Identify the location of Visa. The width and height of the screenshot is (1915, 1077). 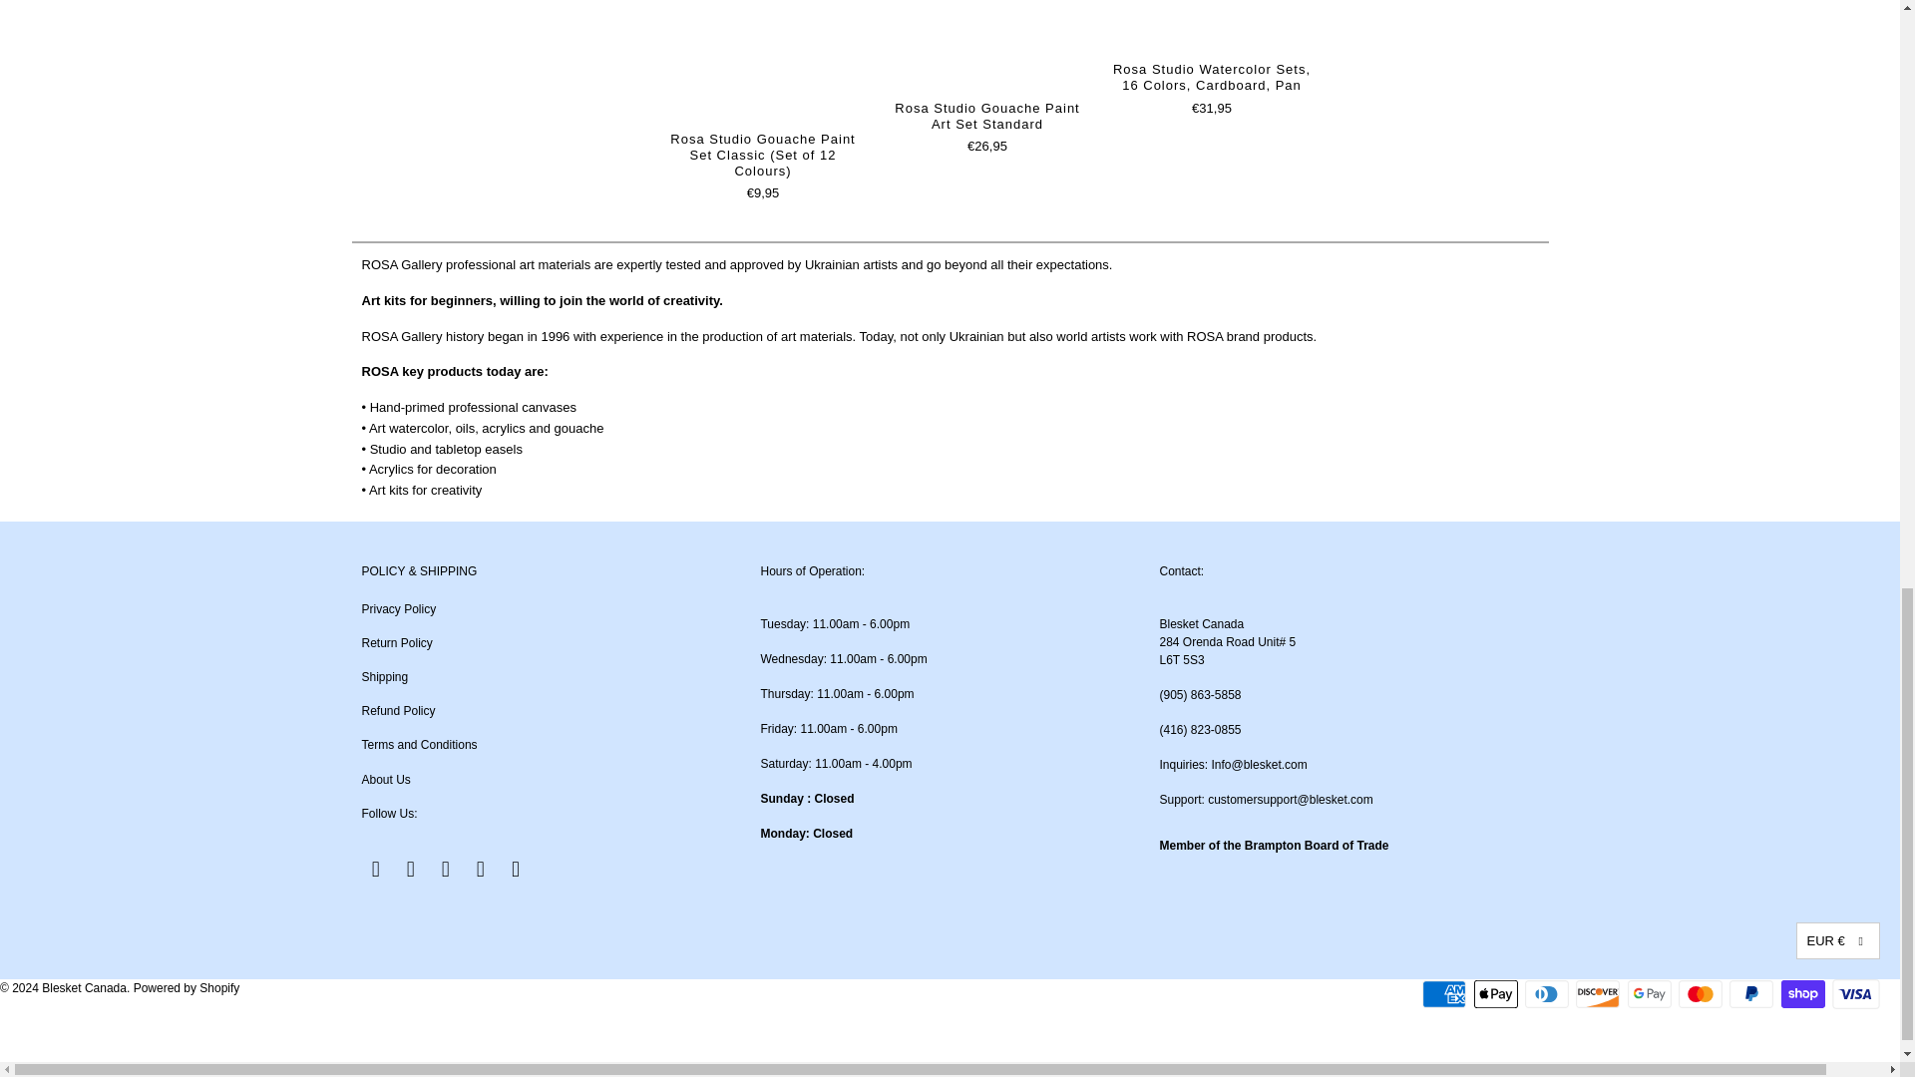
(1856, 993).